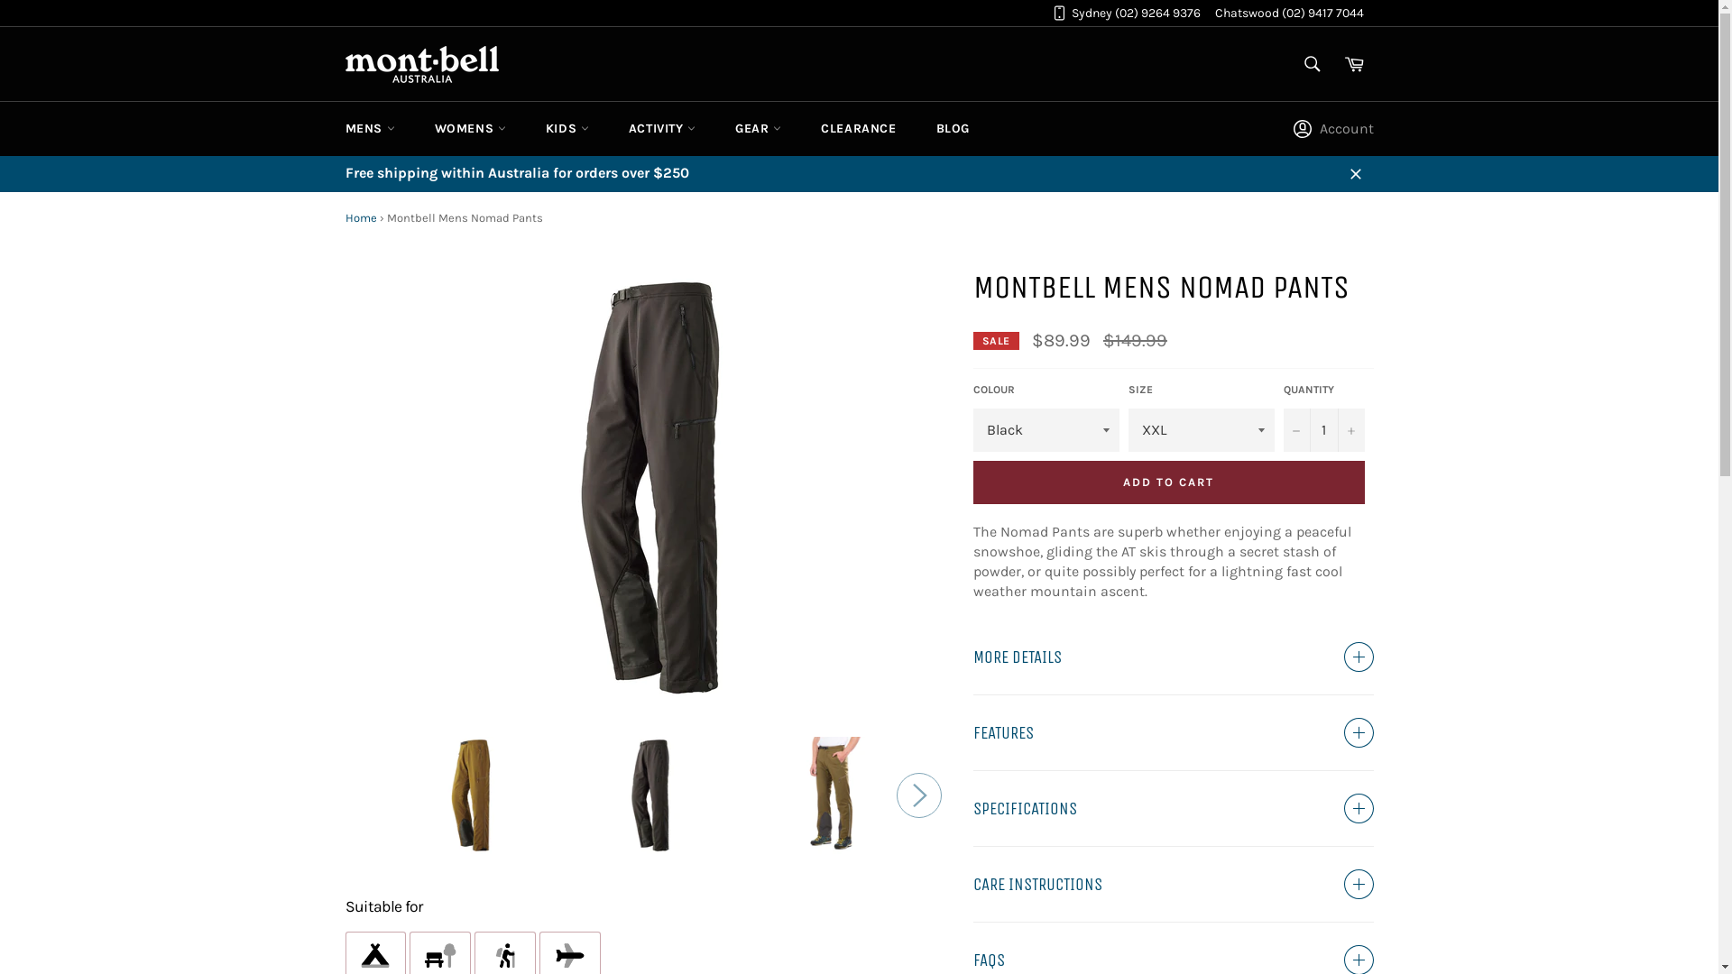 The height and width of the screenshot is (974, 1732). I want to click on MORE DETAILS, so click(1173, 657).